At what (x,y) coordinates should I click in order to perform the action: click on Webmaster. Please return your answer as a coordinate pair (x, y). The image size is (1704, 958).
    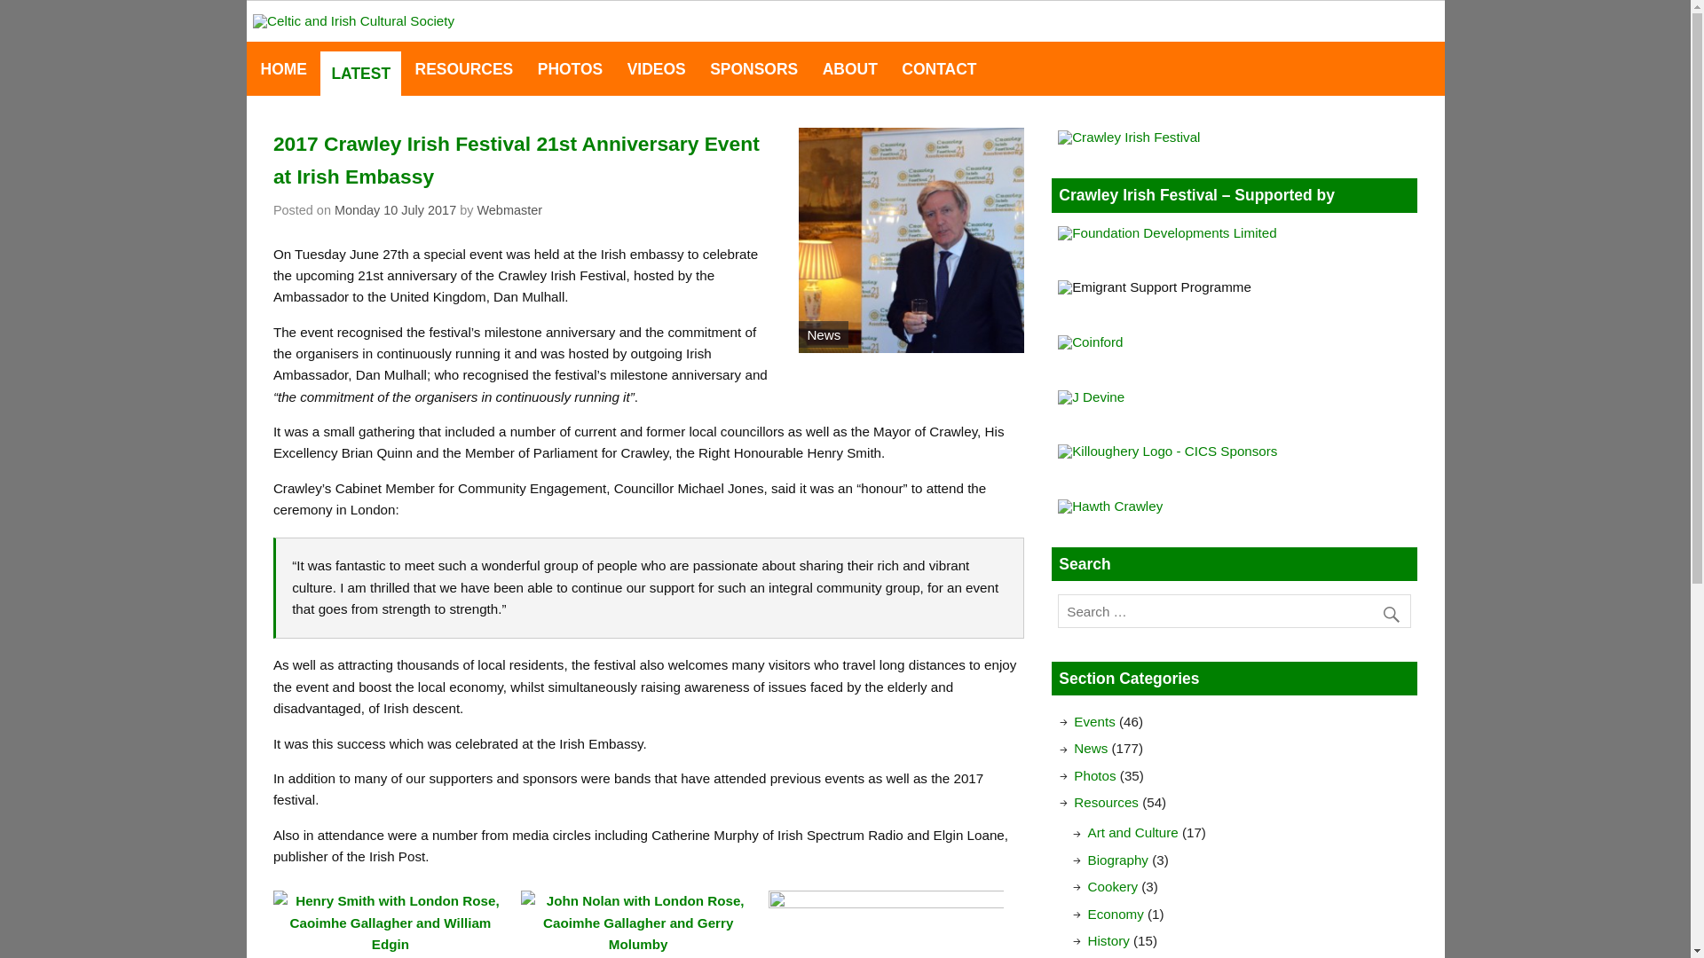
    Looking at the image, I should click on (509, 209).